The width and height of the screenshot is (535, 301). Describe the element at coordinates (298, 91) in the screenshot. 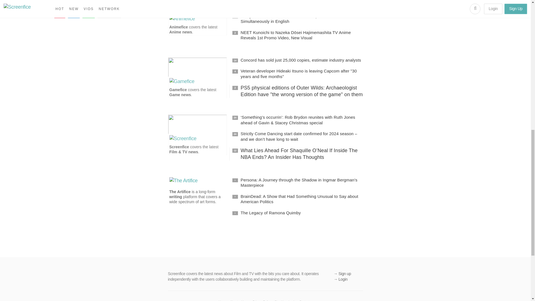

I see `Visit post` at that location.